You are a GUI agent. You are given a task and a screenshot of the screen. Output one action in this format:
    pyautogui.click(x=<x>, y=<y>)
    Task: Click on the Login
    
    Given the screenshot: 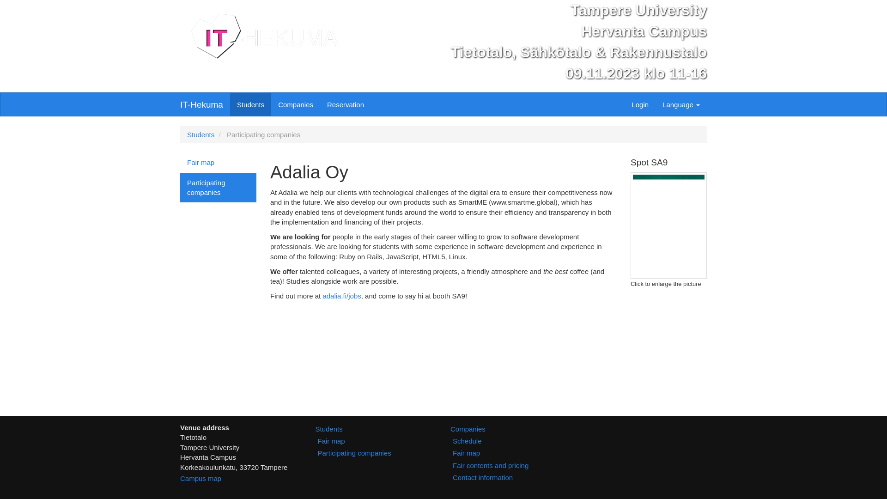 What is the action you would take?
    pyautogui.click(x=639, y=104)
    